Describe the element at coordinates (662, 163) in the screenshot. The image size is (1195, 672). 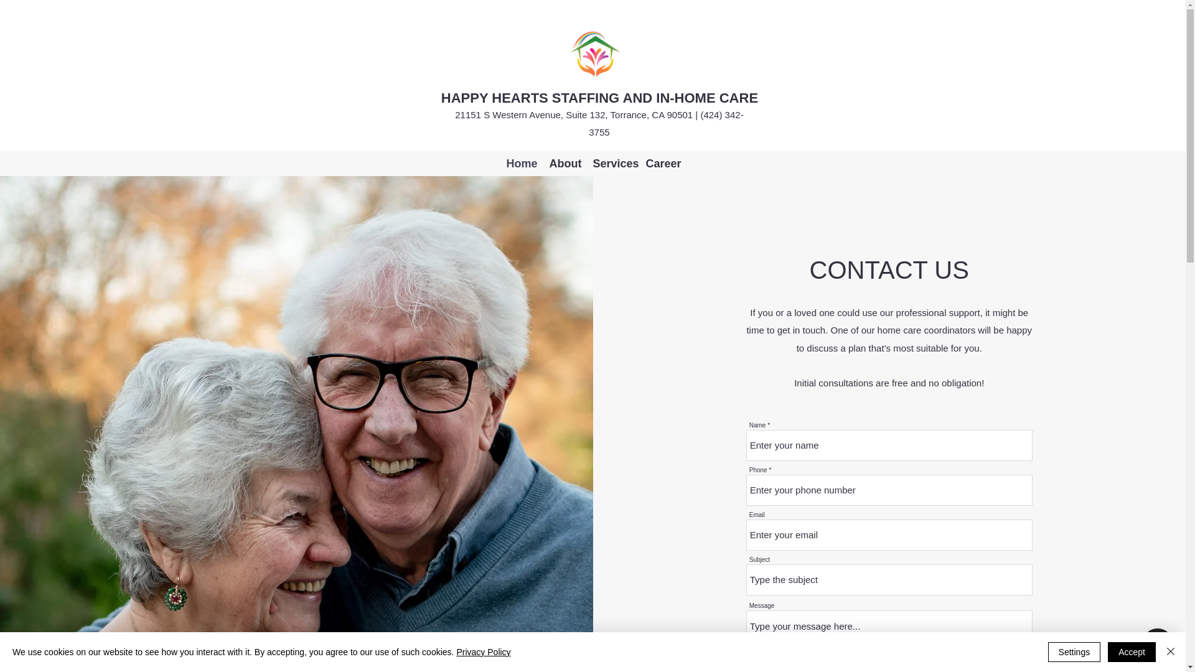
I see `Career` at that location.